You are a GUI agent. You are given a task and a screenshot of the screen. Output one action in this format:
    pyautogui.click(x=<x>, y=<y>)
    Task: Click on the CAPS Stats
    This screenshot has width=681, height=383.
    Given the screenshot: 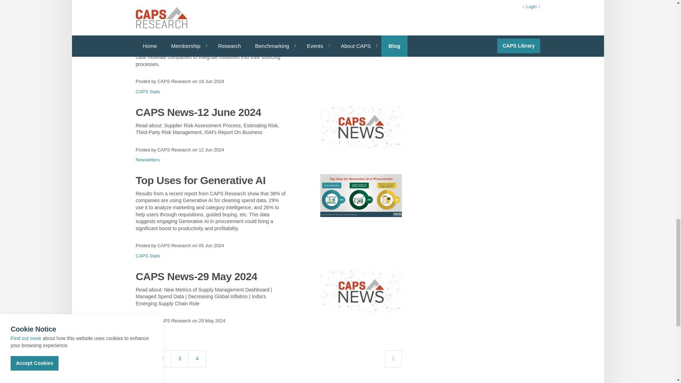 What is the action you would take?
    pyautogui.click(x=148, y=91)
    